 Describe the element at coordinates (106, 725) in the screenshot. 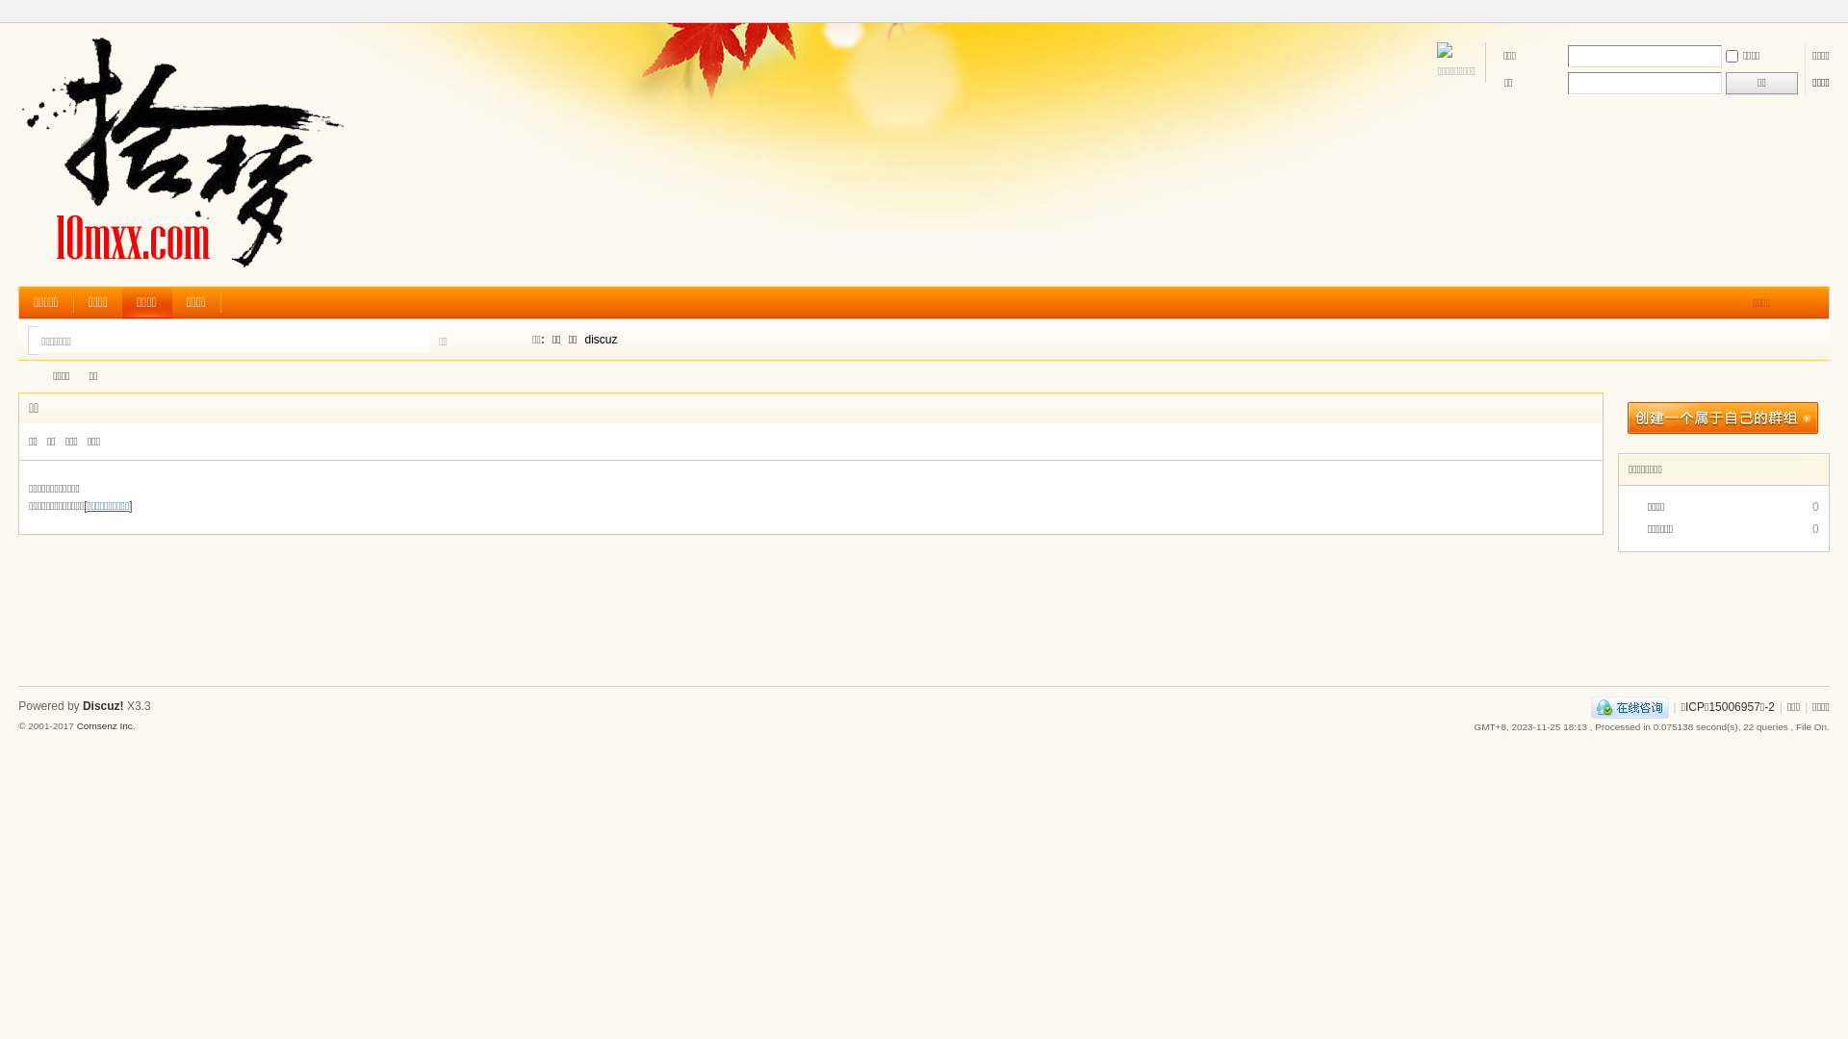

I see `Comsenz Inc.` at that location.